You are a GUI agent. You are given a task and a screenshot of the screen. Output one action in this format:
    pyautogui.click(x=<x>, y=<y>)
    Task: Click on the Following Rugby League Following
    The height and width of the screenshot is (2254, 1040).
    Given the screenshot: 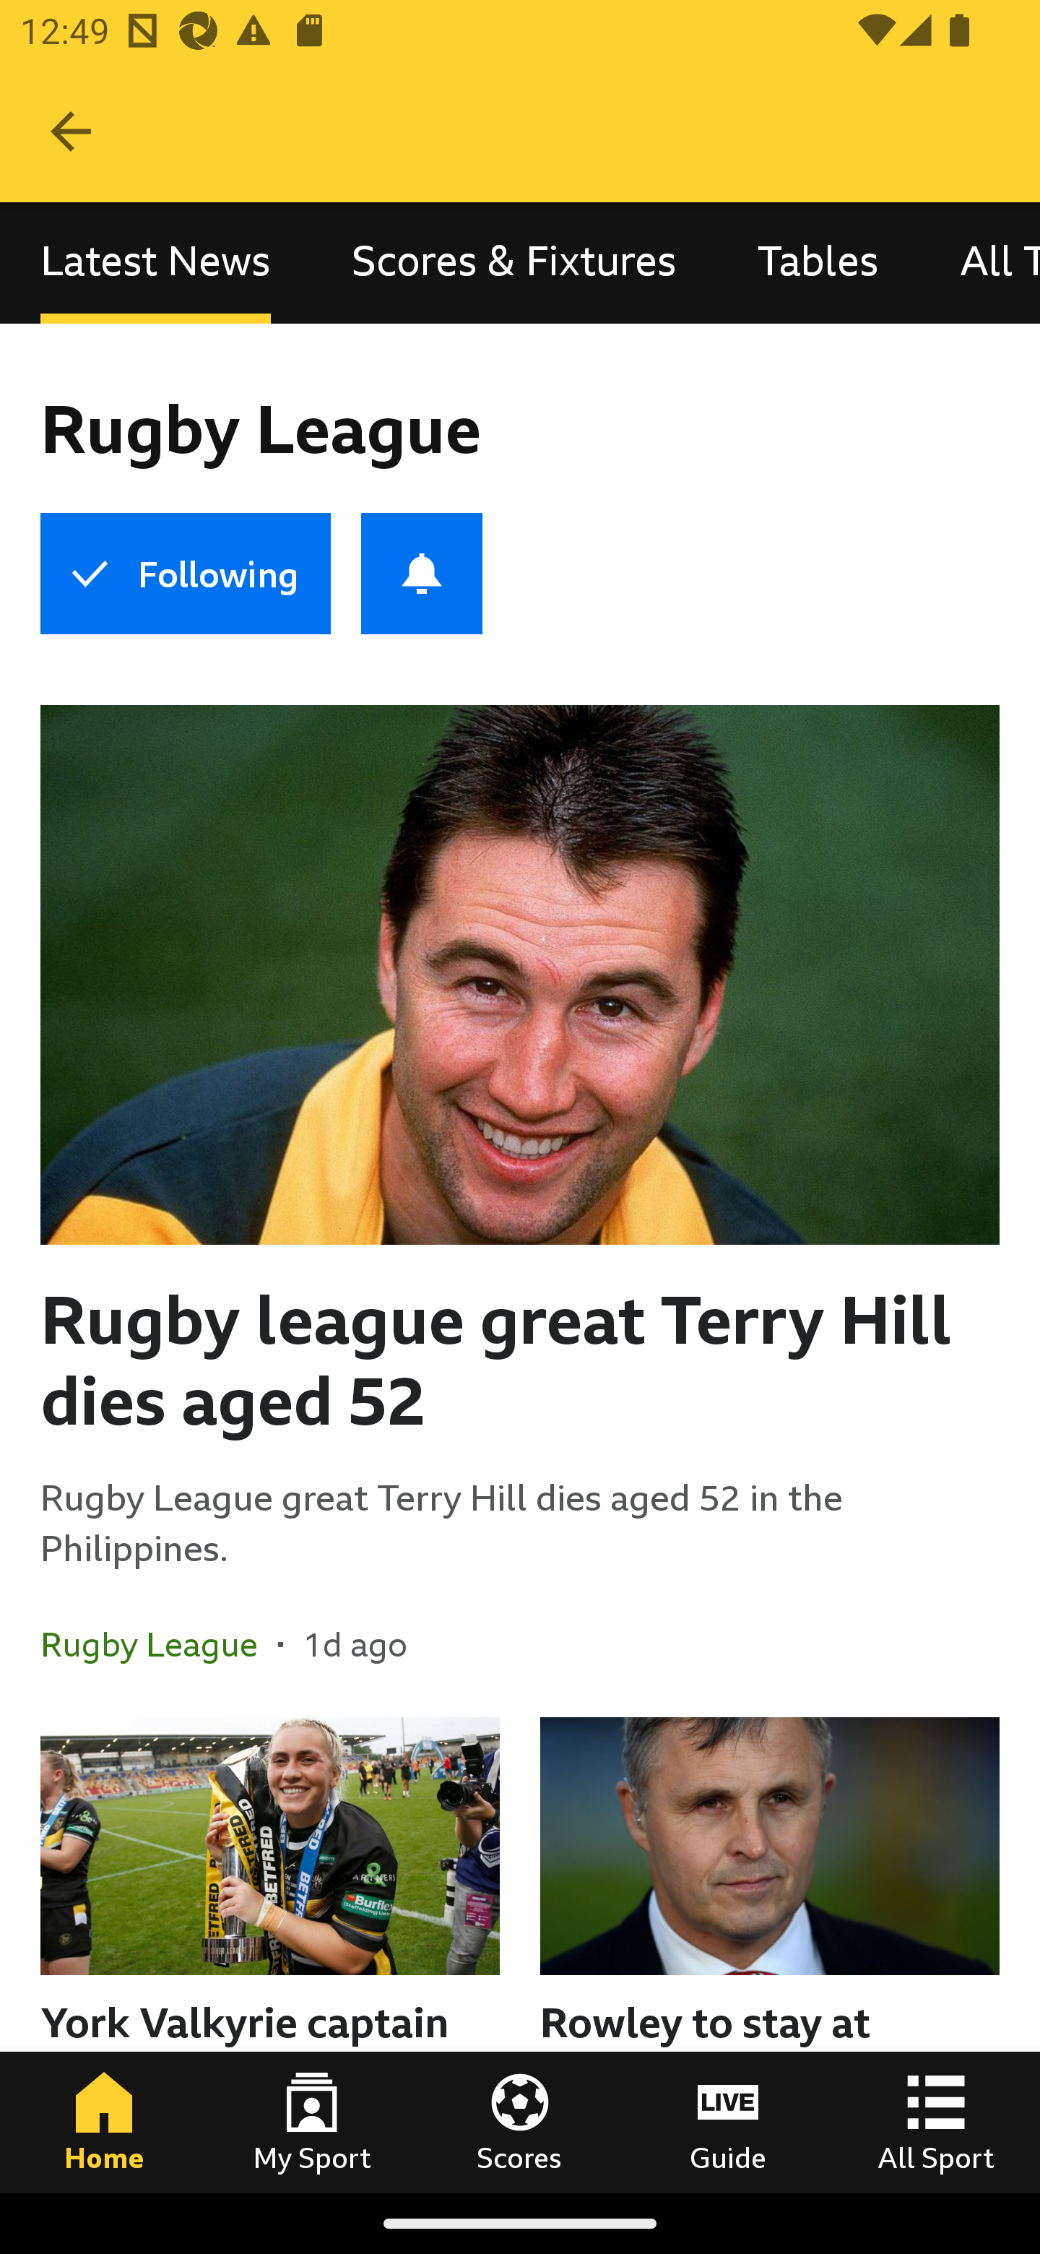 What is the action you would take?
    pyautogui.click(x=185, y=574)
    